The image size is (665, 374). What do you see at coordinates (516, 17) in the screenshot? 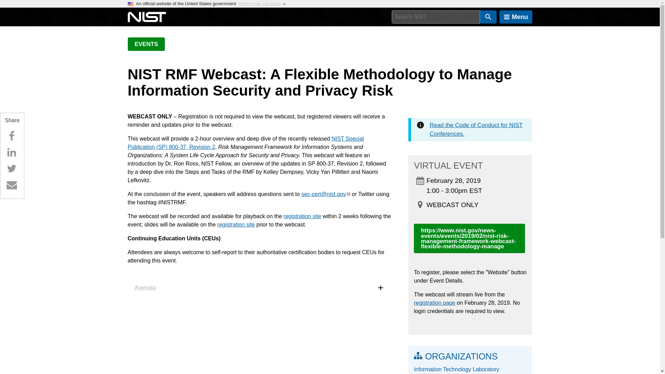
I see `Menu` at bounding box center [516, 17].